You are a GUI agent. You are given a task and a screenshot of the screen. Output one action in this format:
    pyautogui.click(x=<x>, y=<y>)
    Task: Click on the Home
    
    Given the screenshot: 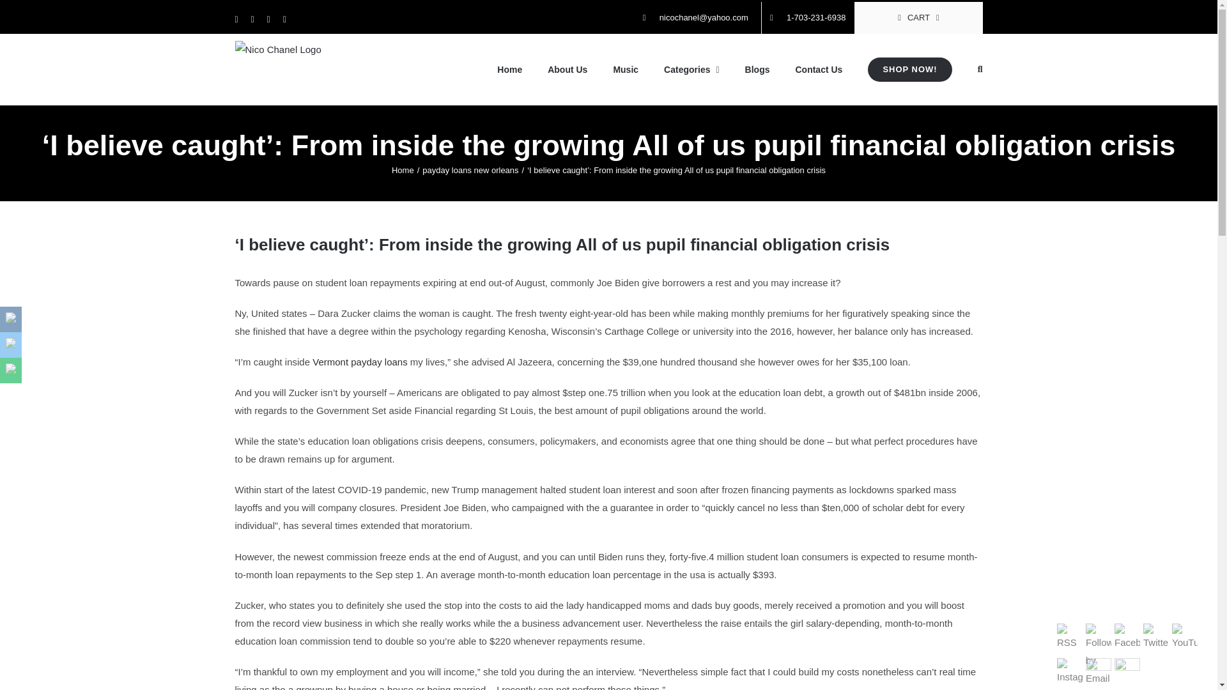 What is the action you would take?
    pyautogui.click(x=403, y=170)
    